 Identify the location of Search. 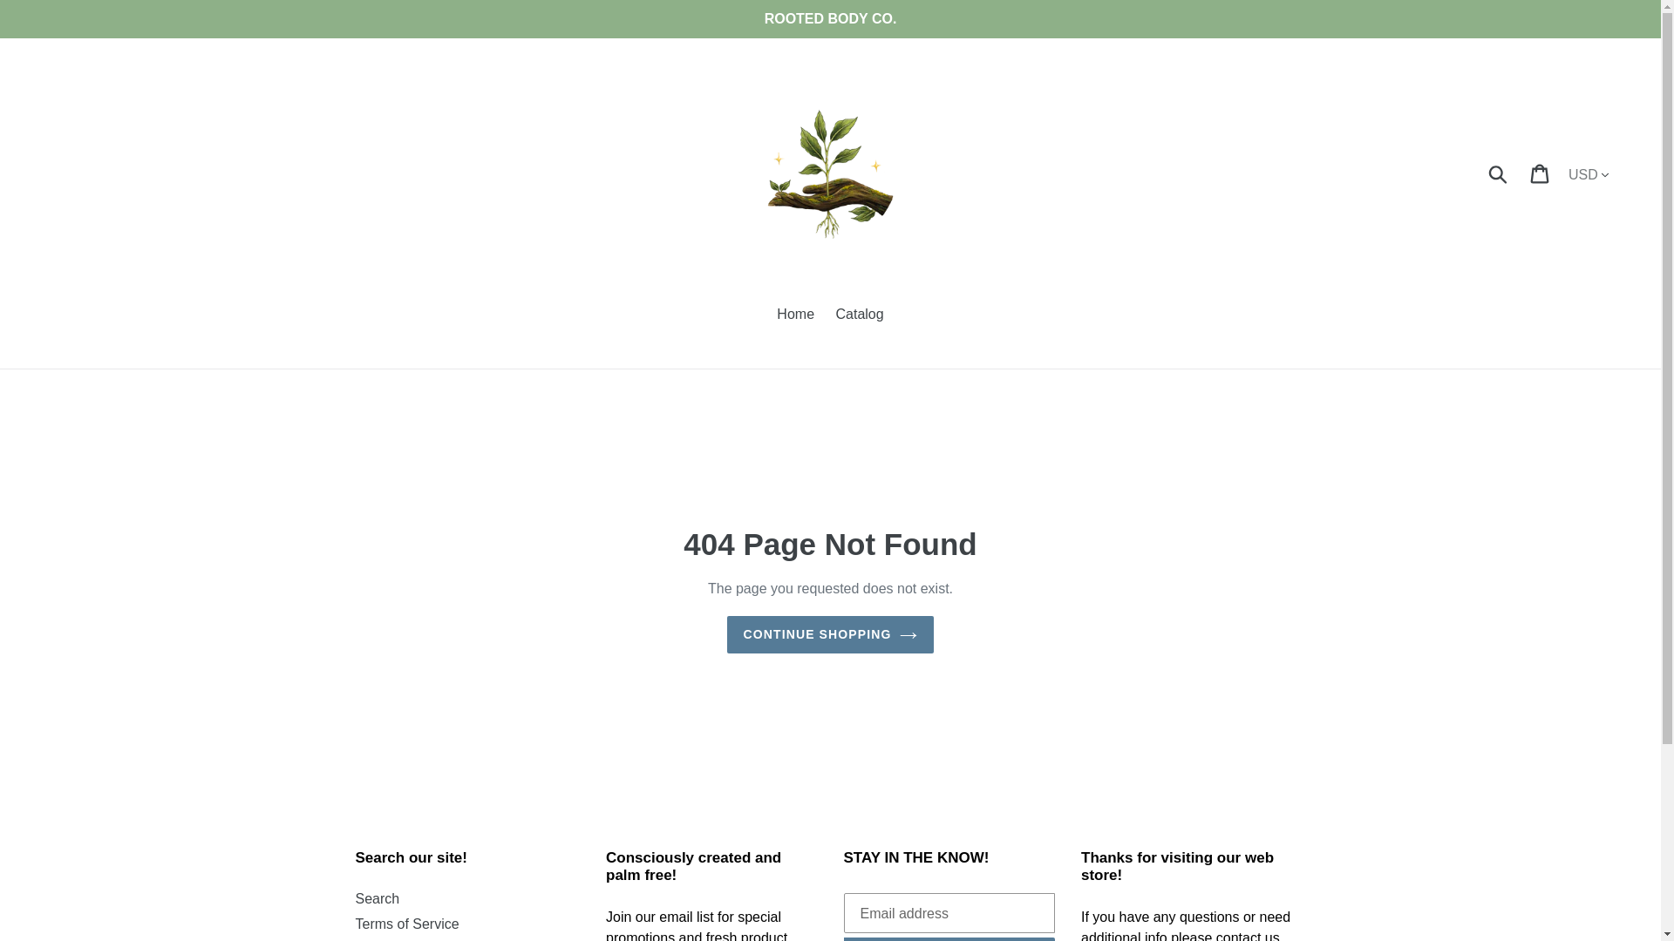
(377, 898).